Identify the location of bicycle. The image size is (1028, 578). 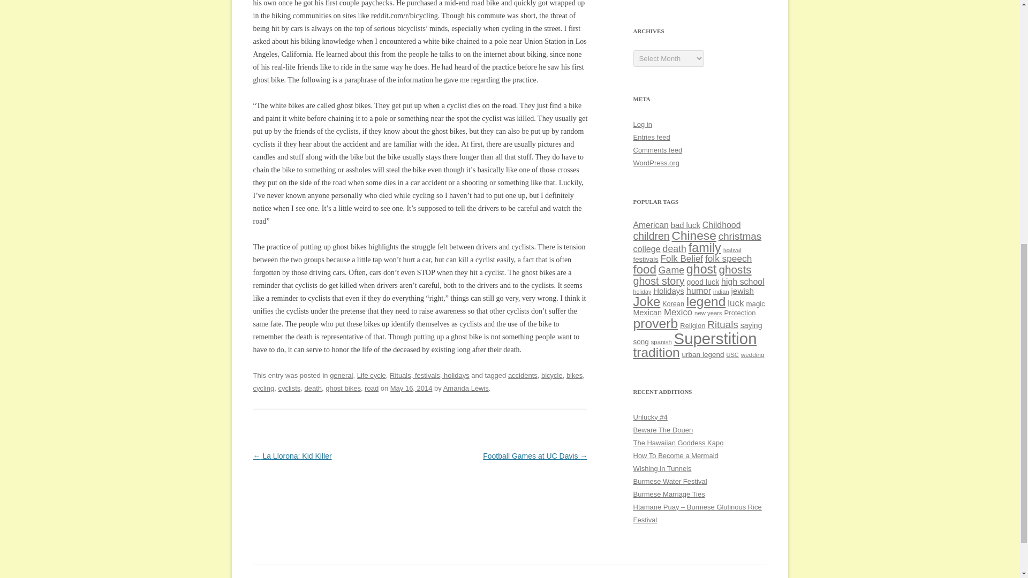
(551, 375).